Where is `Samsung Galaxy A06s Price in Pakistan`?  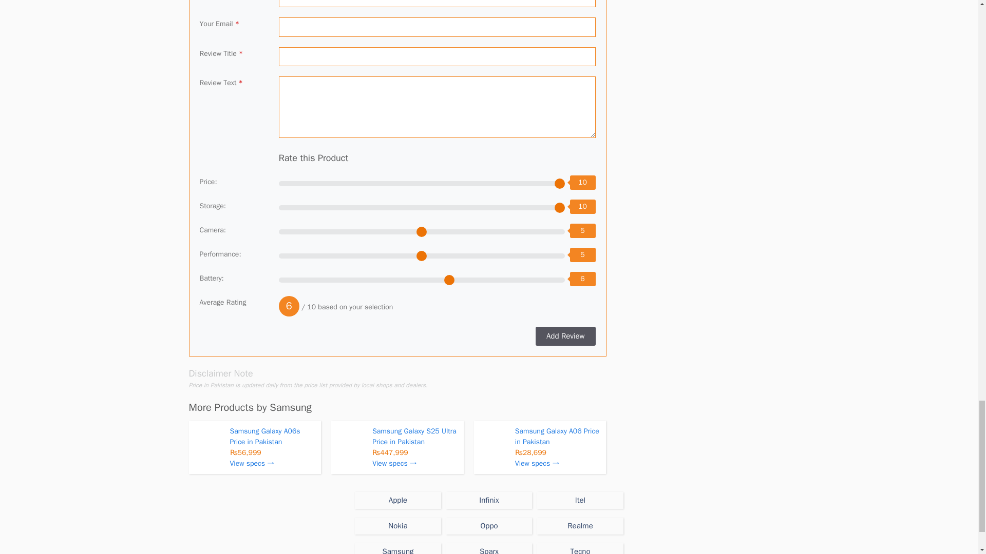 Samsung Galaxy A06s Price in Pakistan is located at coordinates (265, 436).